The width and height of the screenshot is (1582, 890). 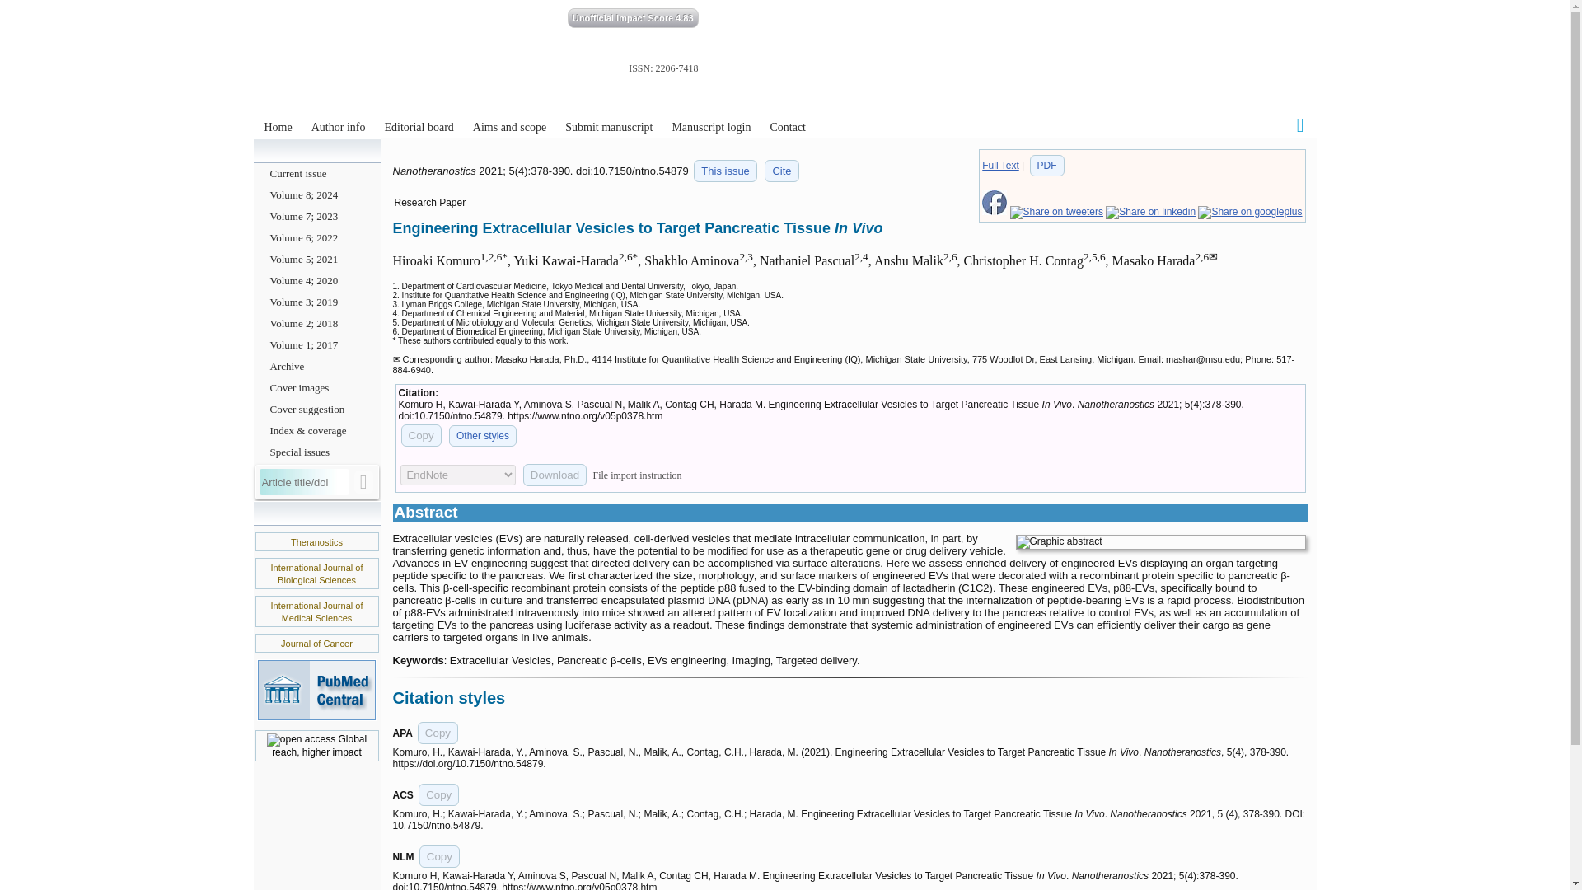 What do you see at coordinates (316, 409) in the screenshot?
I see `Cover suggestion` at bounding box center [316, 409].